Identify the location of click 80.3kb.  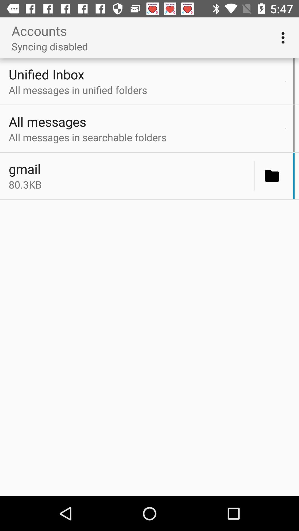
(130, 184).